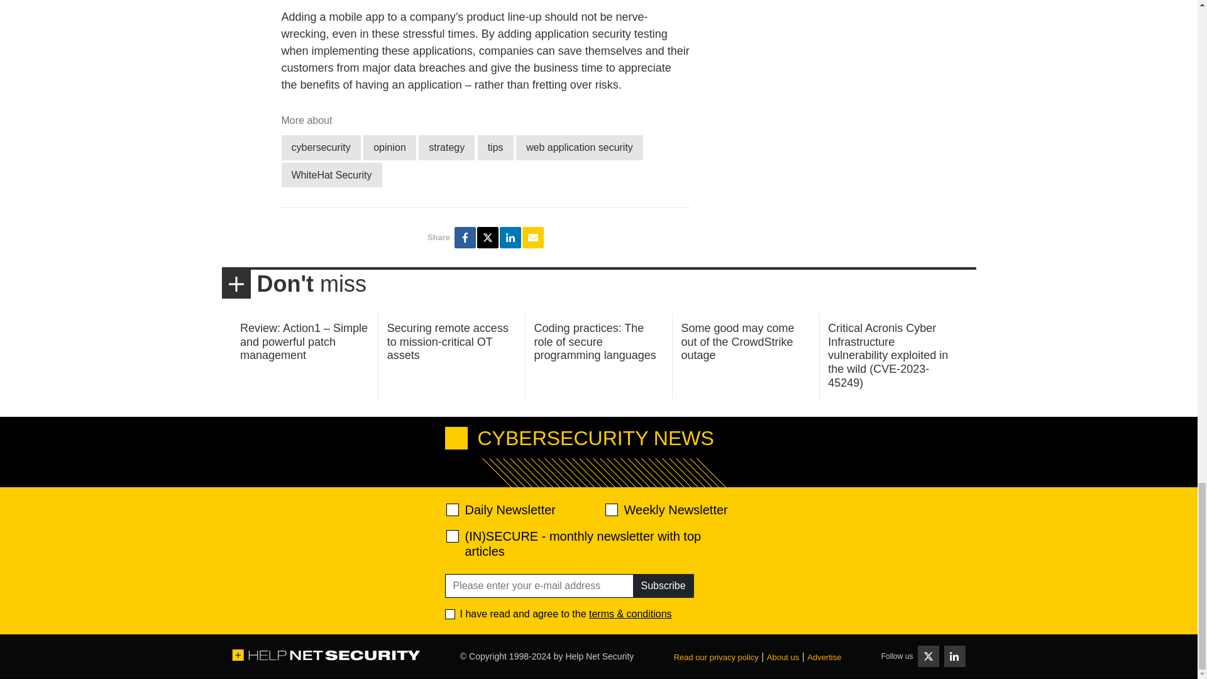 Image resolution: width=1207 pixels, height=679 pixels. Describe the element at coordinates (390, 147) in the screenshot. I see `opinion` at that location.